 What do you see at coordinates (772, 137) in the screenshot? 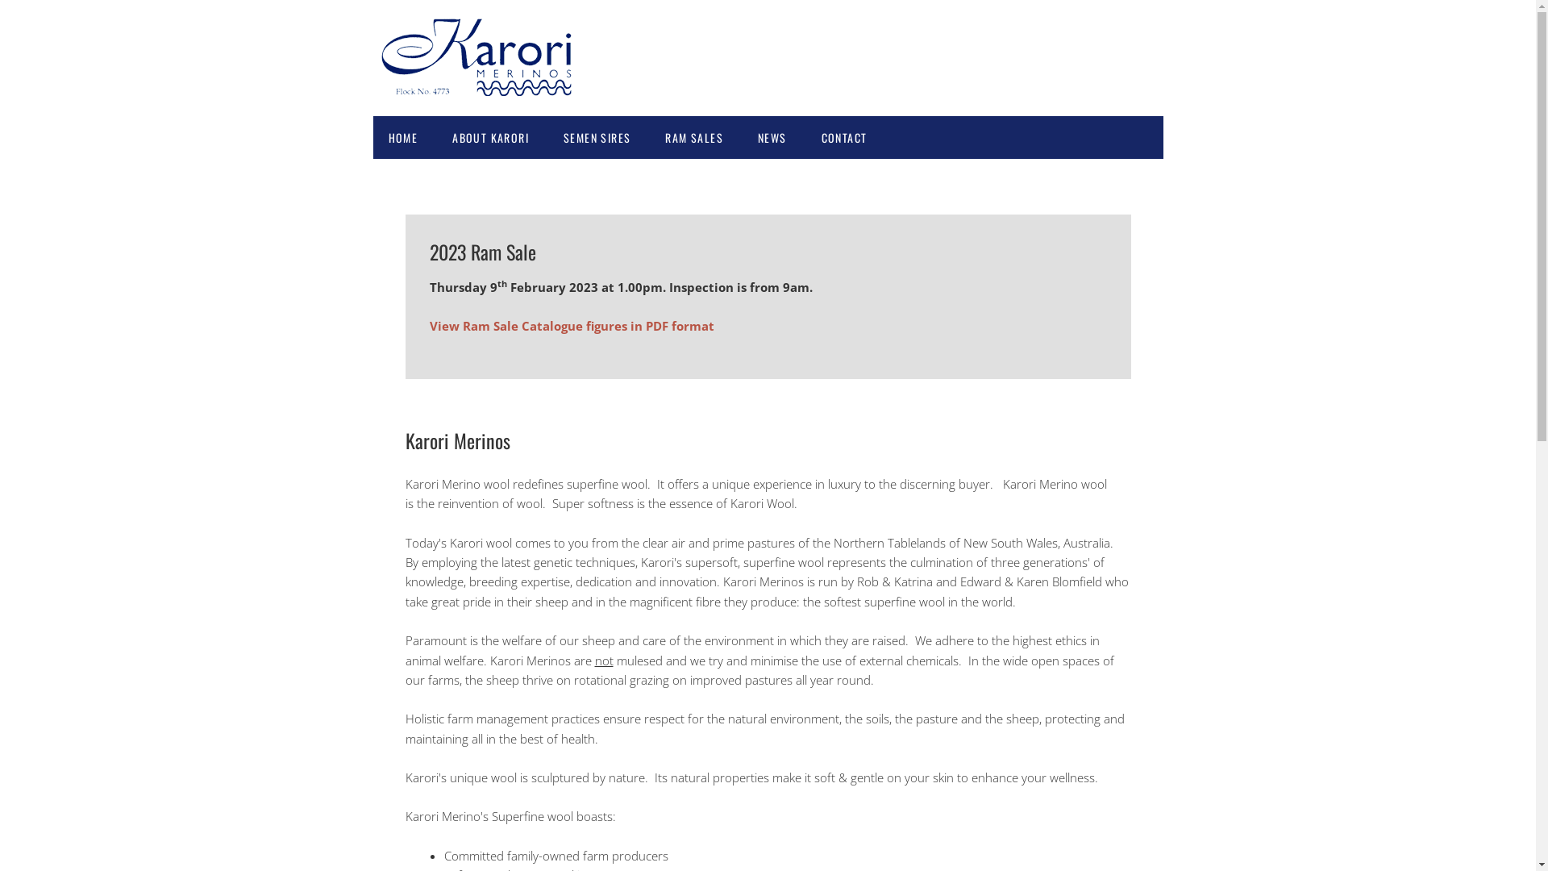
I see `NEWS` at bounding box center [772, 137].